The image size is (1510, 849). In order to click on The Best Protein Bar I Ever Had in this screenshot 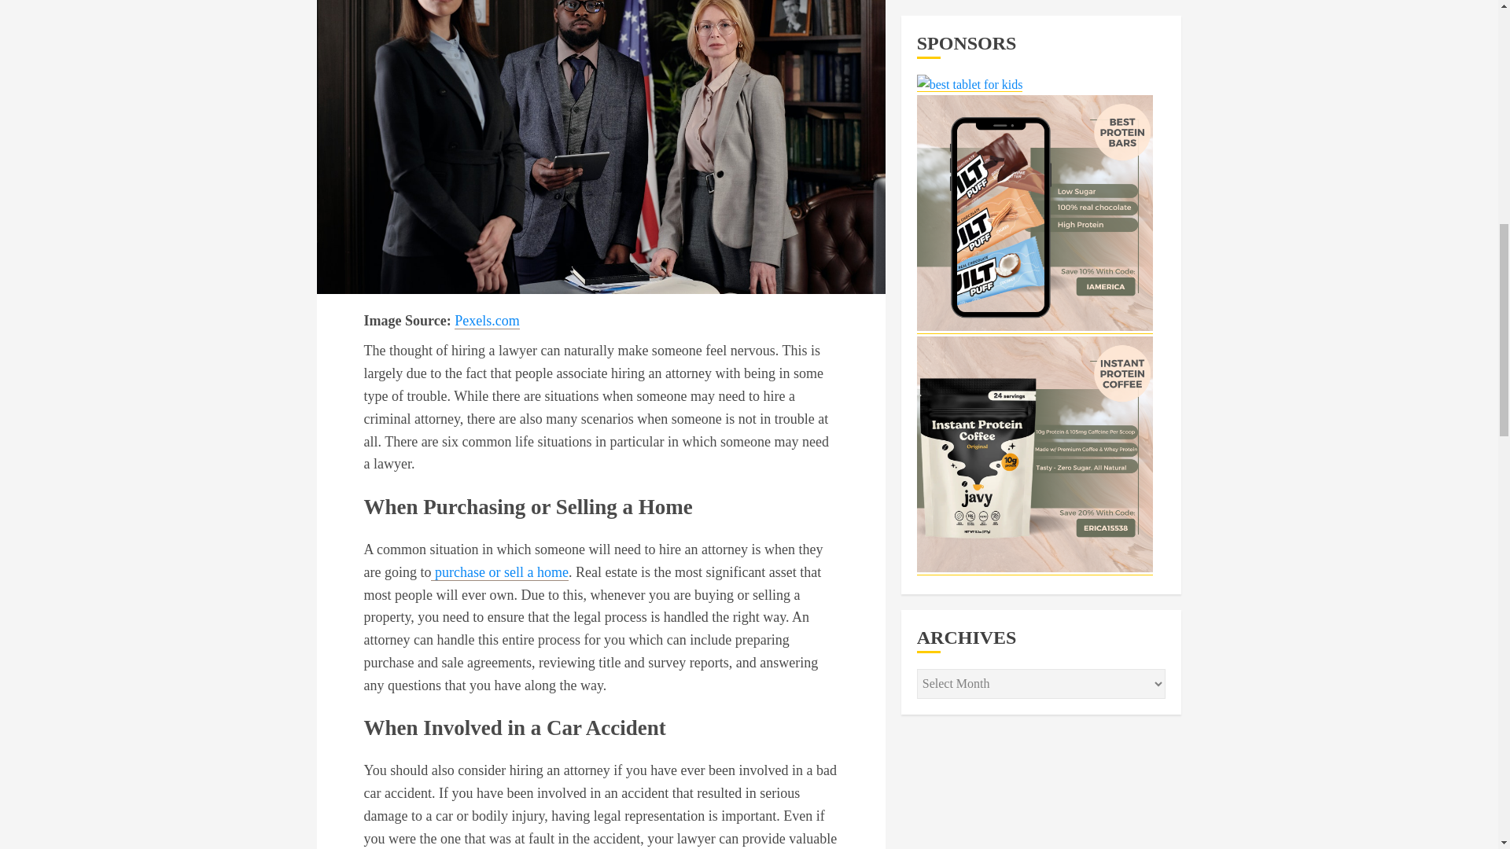, I will do `click(1035, 25)`.